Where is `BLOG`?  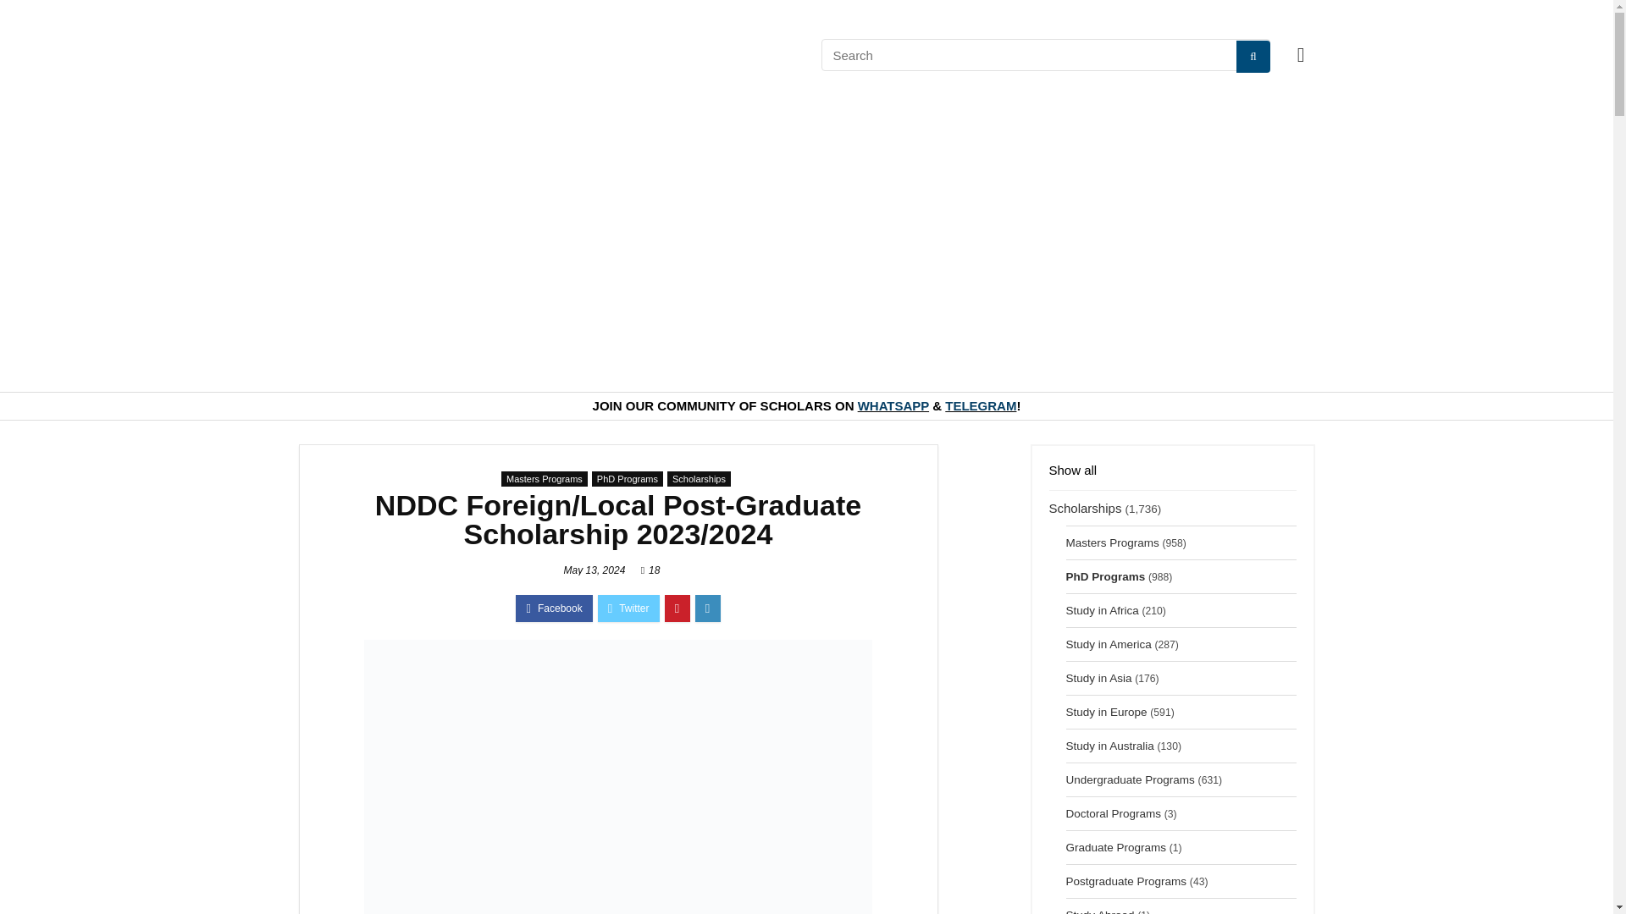 BLOG is located at coordinates (693, 55).